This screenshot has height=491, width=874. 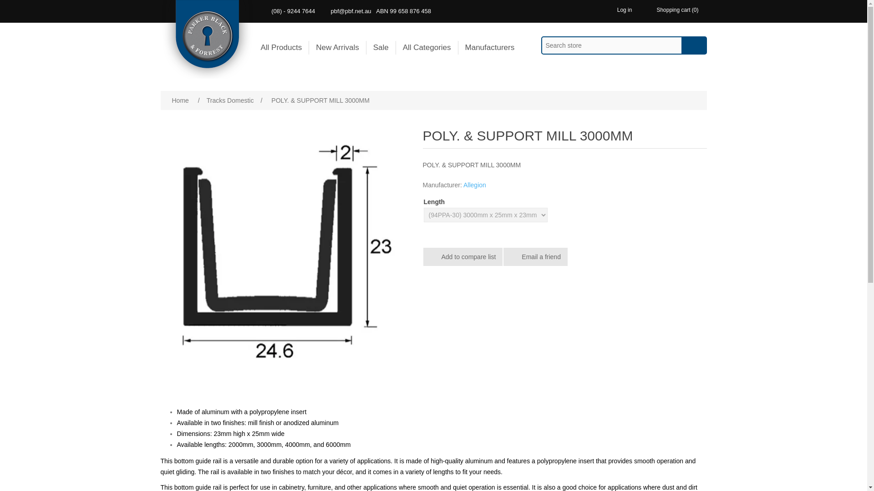 What do you see at coordinates (463, 257) in the screenshot?
I see `Add to compare list` at bounding box center [463, 257].